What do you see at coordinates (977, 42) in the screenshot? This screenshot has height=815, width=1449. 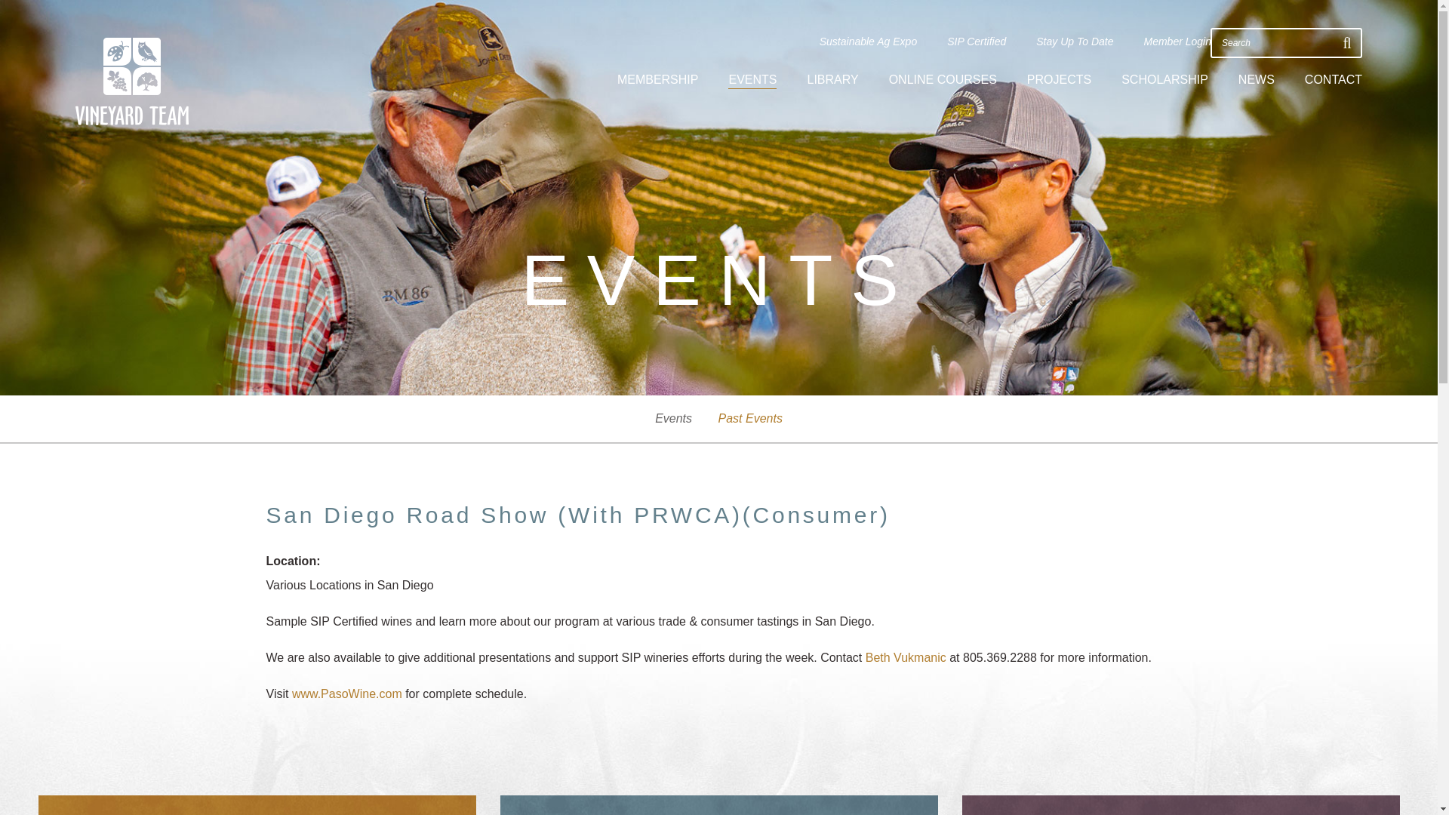 I see `SIP Certified` at bounding box center [977, 42].